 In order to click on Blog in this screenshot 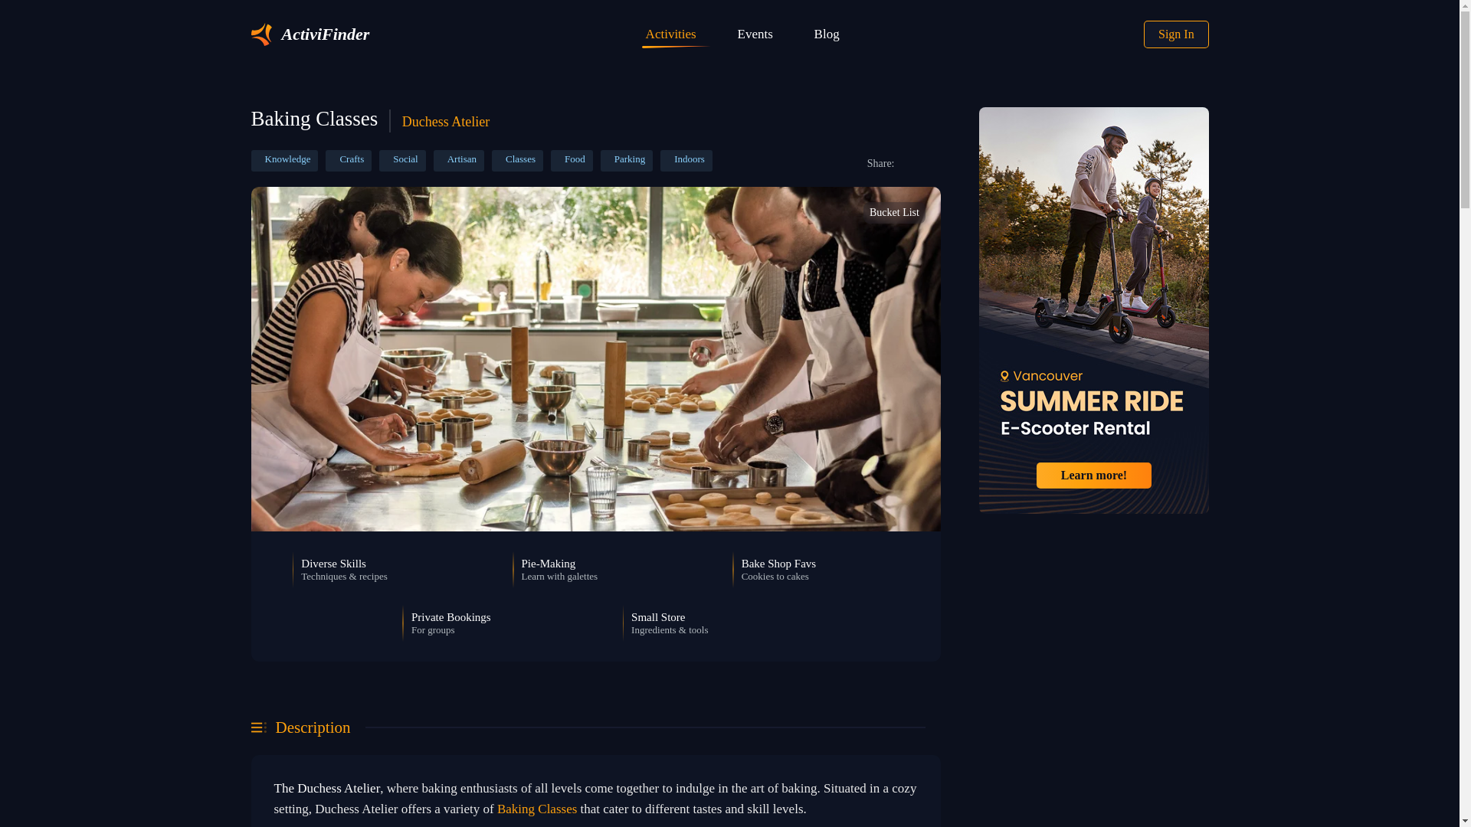, I will do `click(833, 34)`.